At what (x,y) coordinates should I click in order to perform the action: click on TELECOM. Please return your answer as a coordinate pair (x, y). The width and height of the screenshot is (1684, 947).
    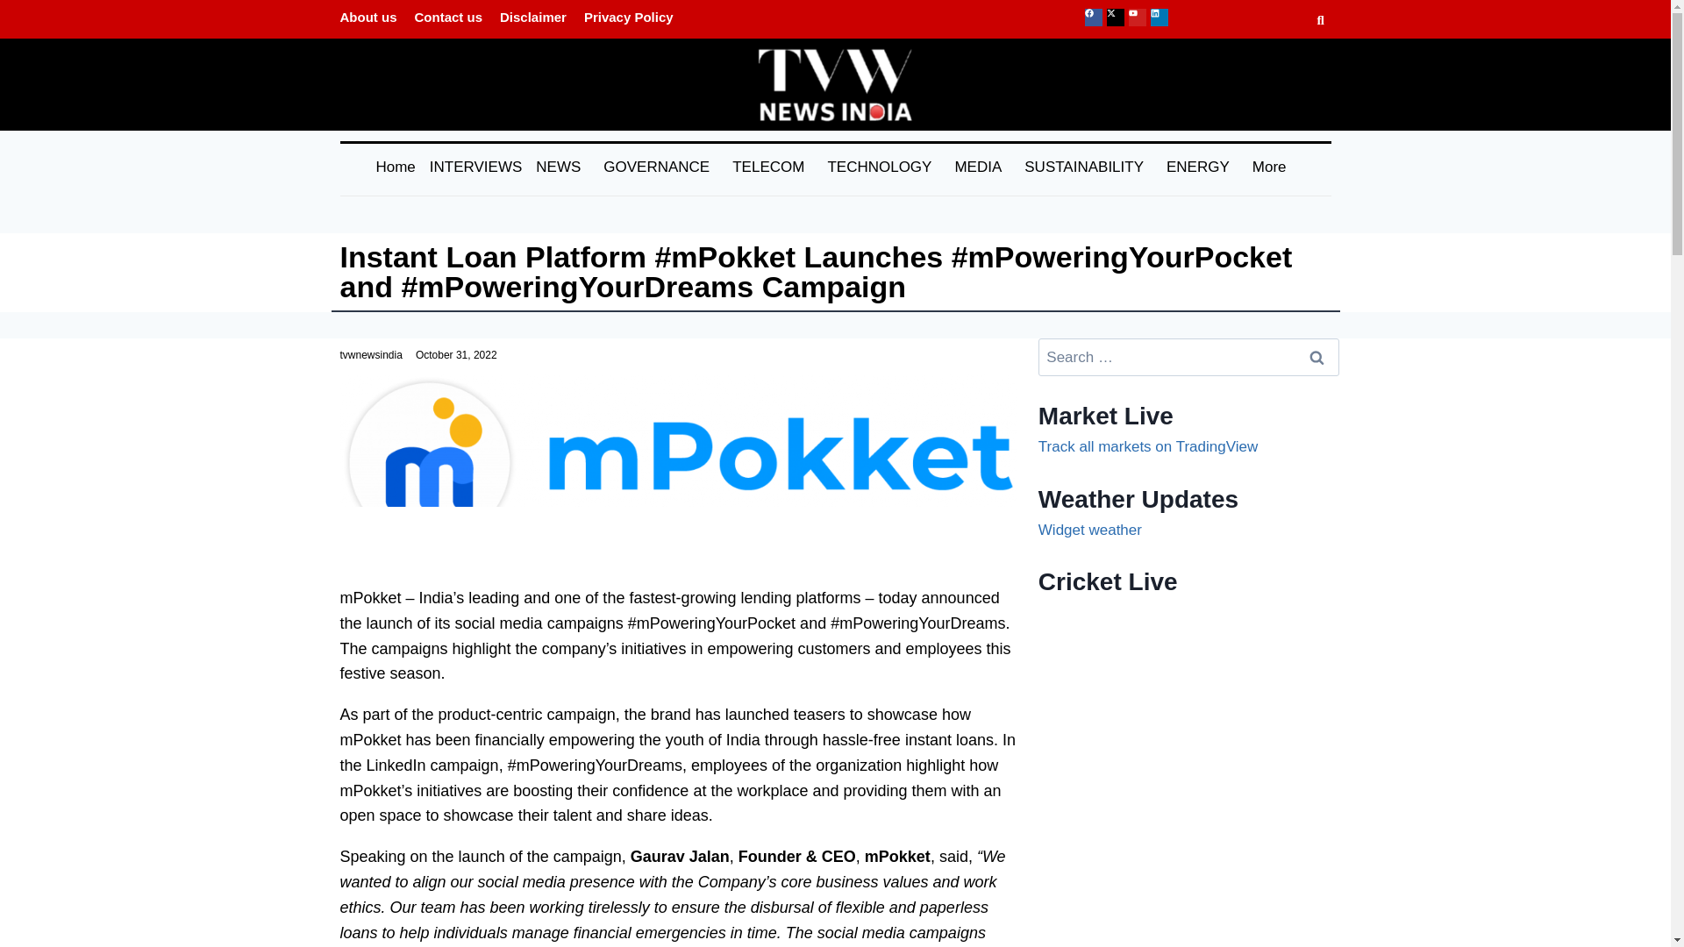
    Looking at the image, I should click on (772, 167).